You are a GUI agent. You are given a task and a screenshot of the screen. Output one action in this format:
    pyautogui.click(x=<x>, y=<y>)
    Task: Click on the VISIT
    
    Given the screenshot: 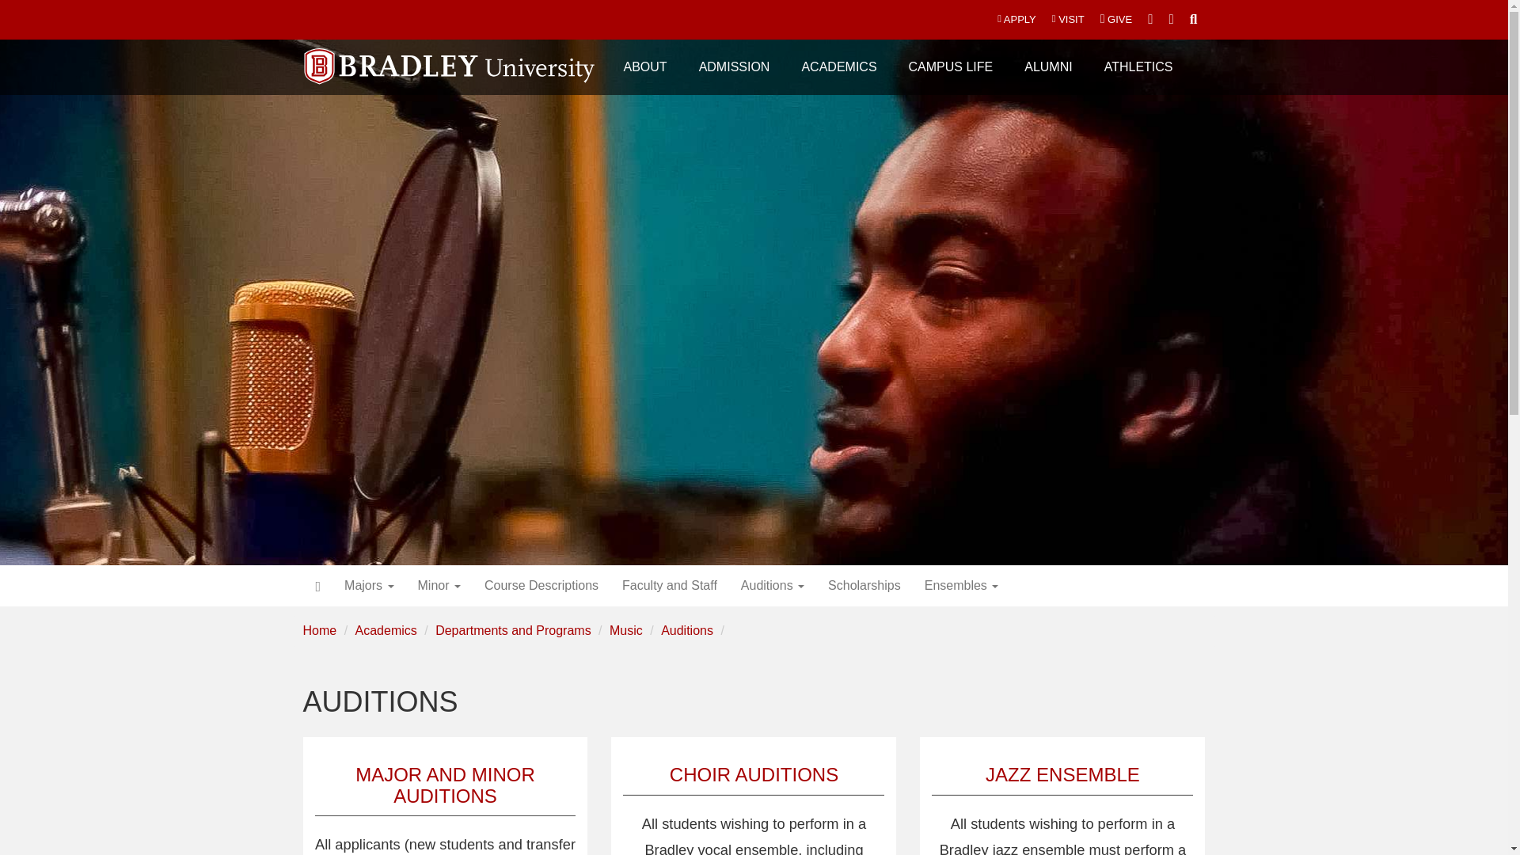 What is the action you would take?
    pyautogui.click(x=1069, y=19)
    